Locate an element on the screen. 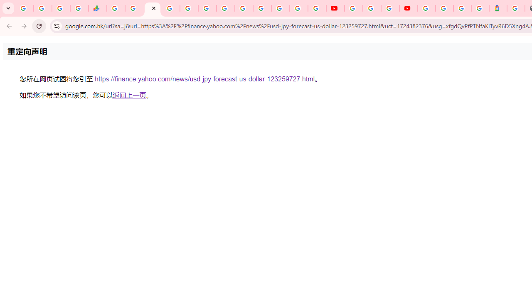 The image size is (532, 299). YouTube is located at coordinates (353, 8).